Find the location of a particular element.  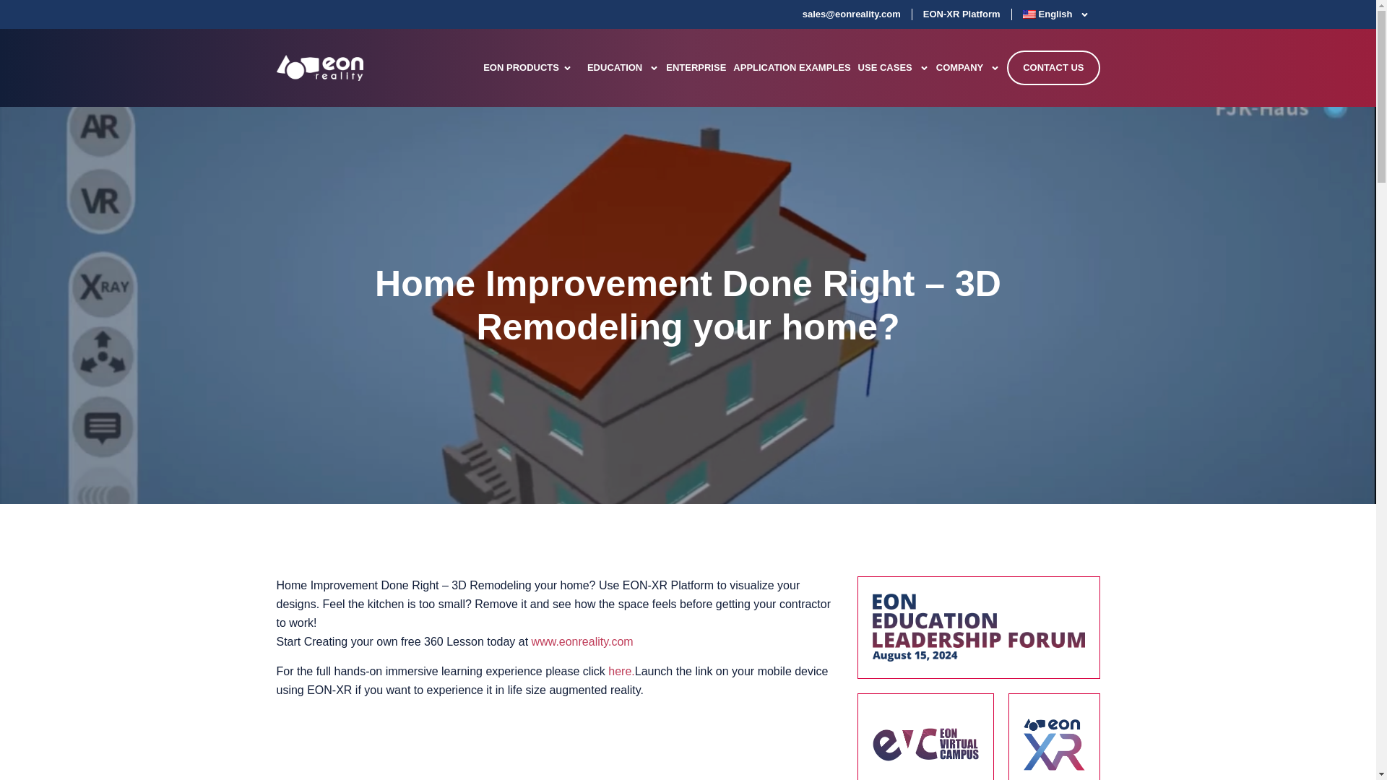

EON PRODUCTS is located at coordinates (520, 68).